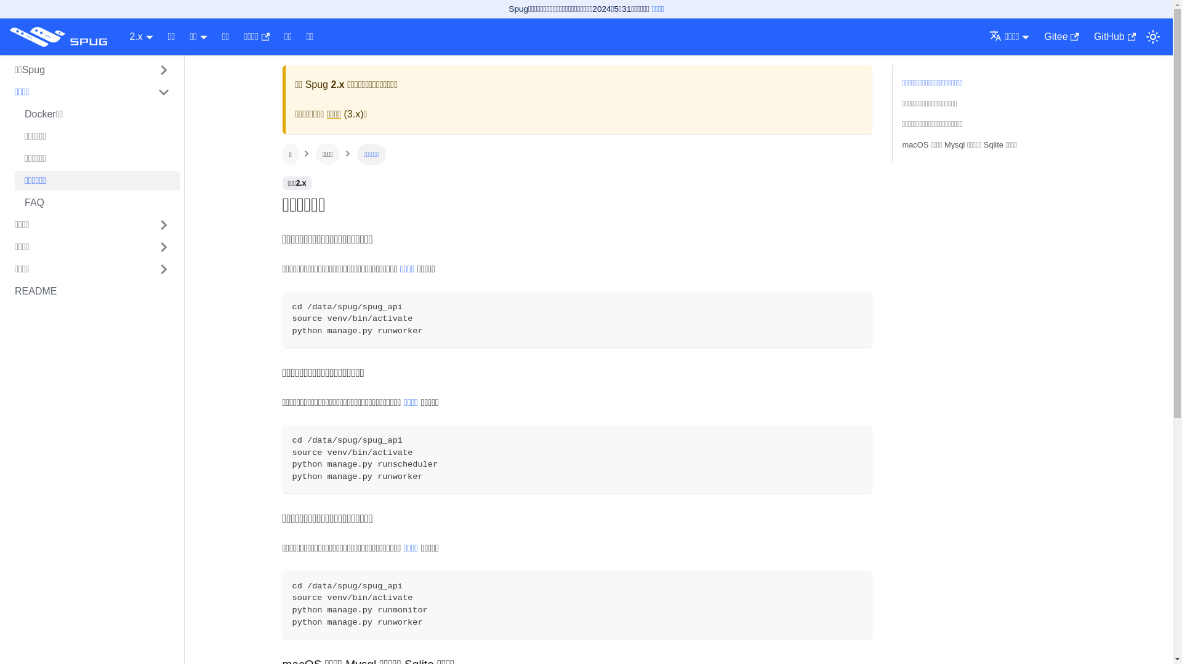 Image resolution: width=1182 pixels, height=664 pixels. Describe the element at coordinates (1115, 37) in the screenshot. I see `GitHub` at that location.